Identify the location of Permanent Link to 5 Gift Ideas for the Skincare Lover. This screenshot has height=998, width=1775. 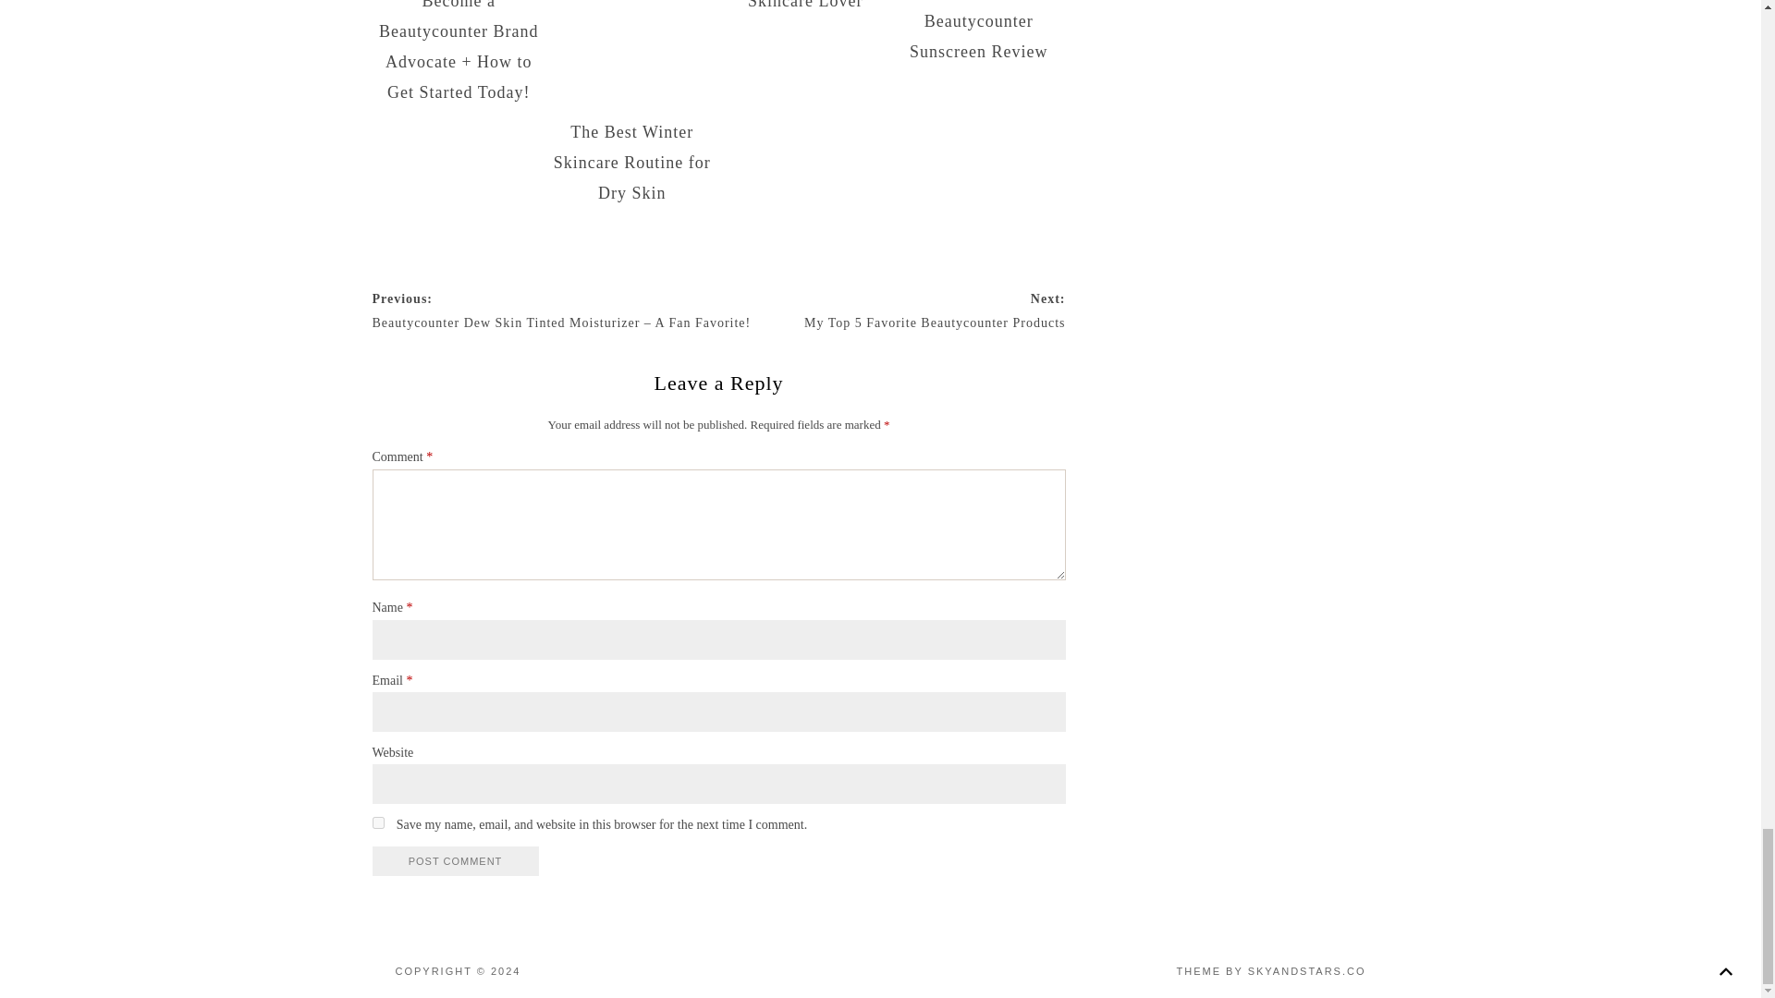
(806, 8).